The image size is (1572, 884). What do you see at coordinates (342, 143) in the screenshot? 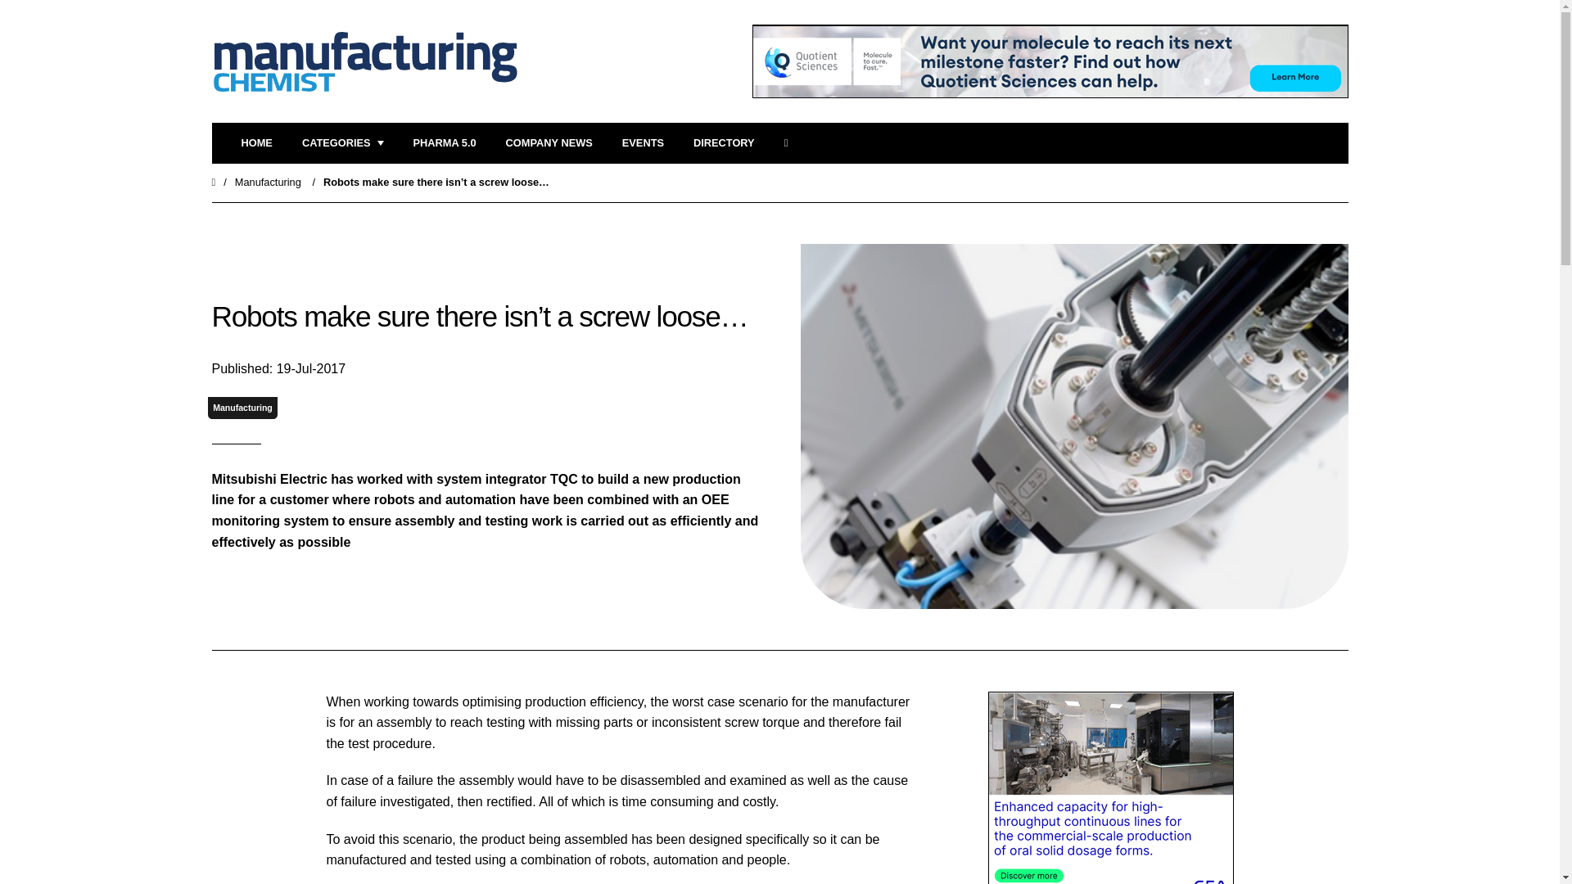
I see `CATEGORIES` at bounding box center [342, 143].